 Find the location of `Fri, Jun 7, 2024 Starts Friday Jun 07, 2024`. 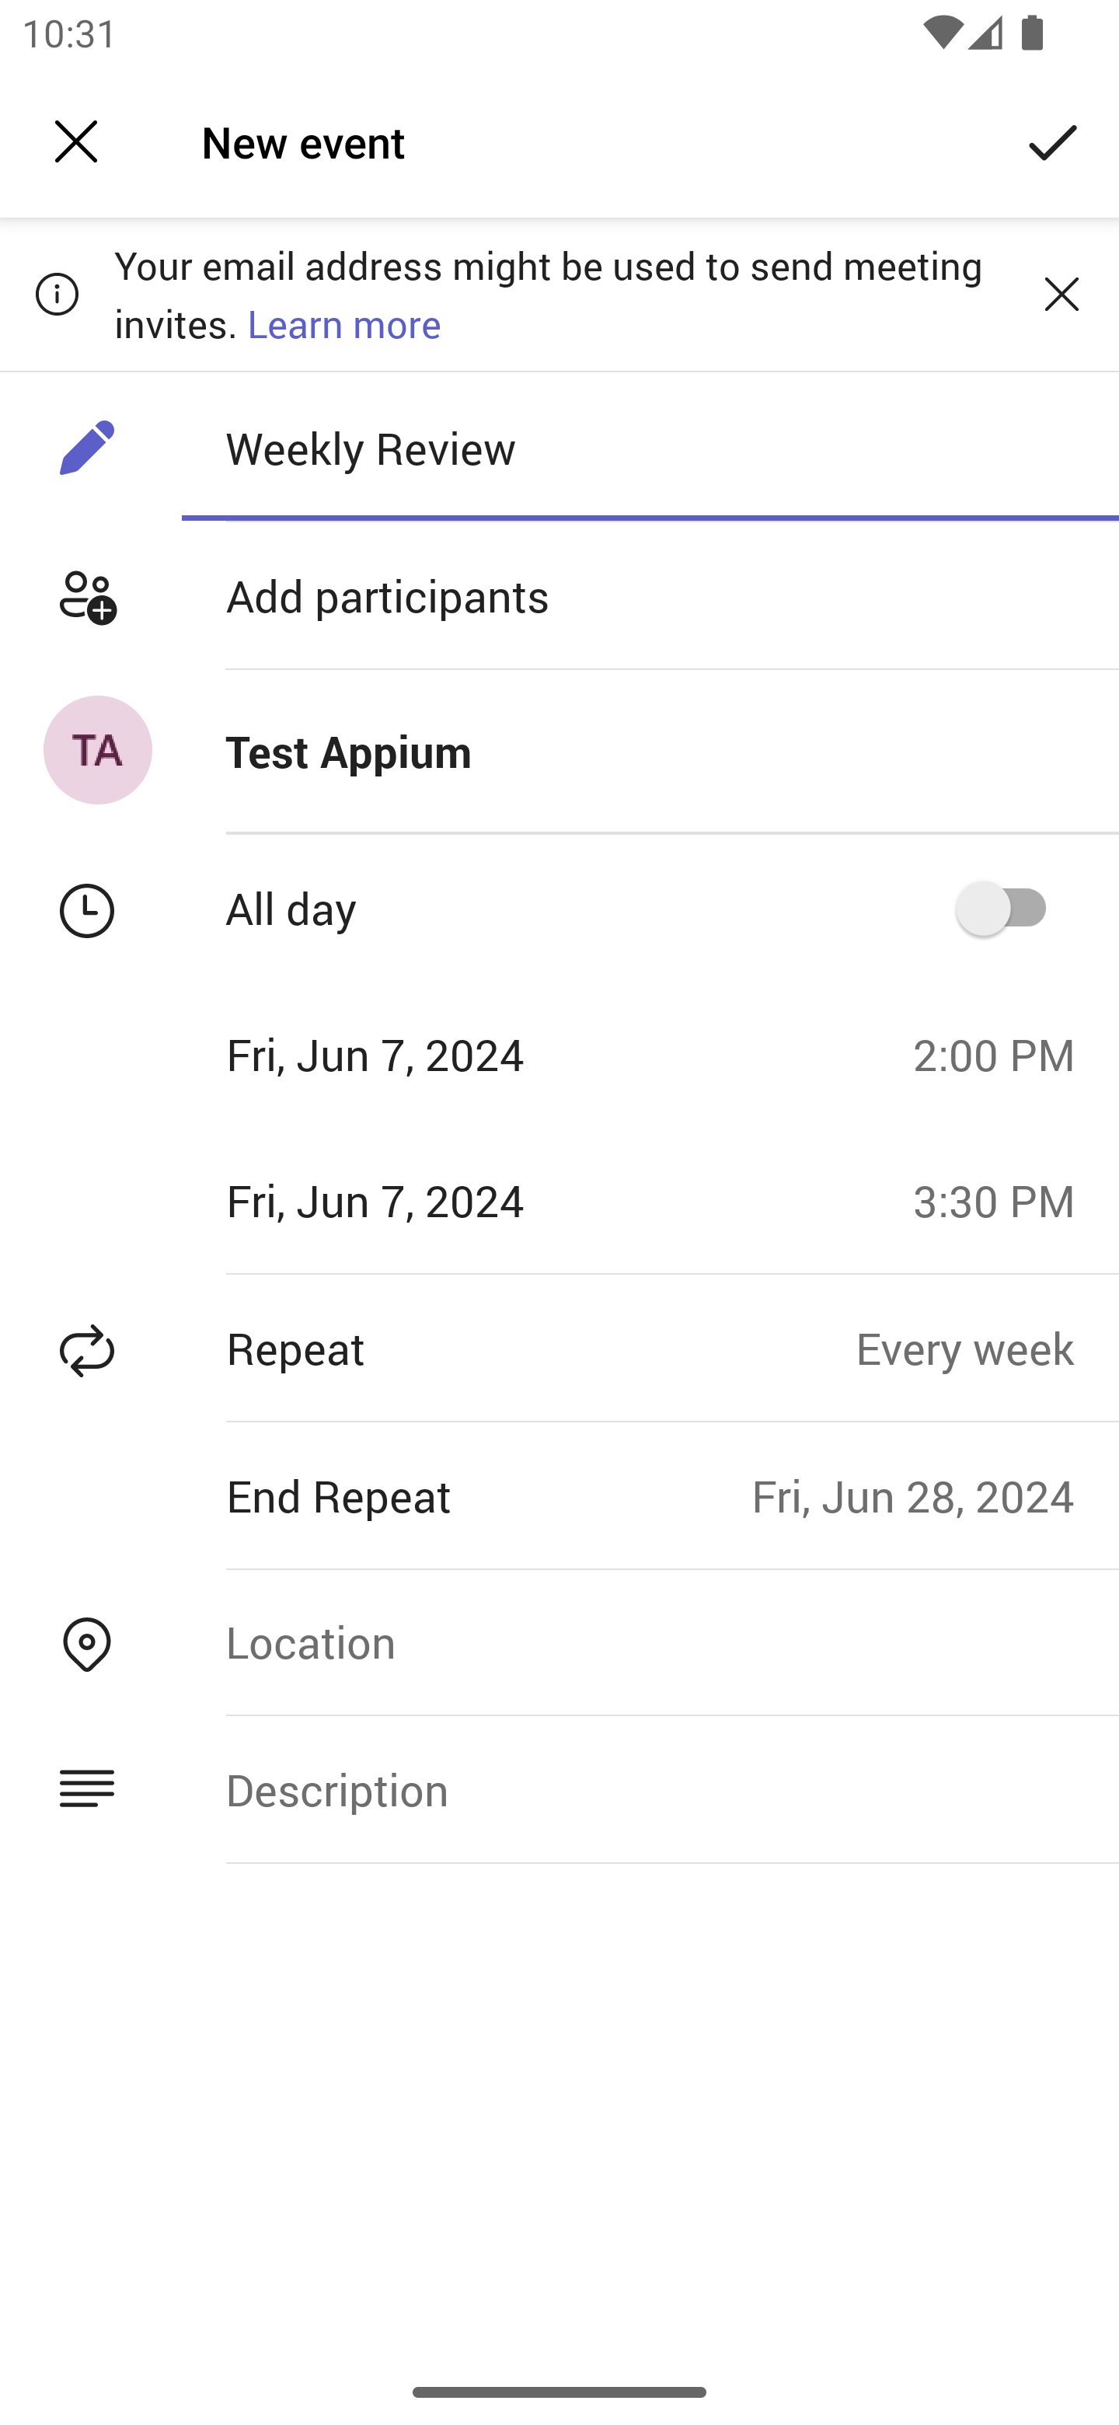

Fri, Jun 7, 2024 Starts Friday Jun 07, 2024 is located at coordinates (446, 1053).